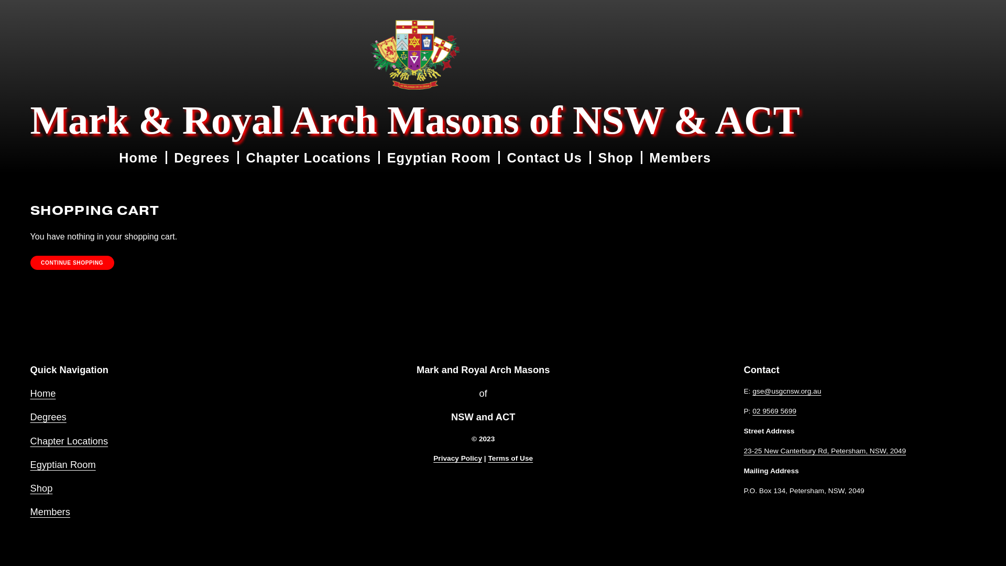 The height and width of the screenshot is (566, 1006). I want to click on Degrees, so click(48, 417).